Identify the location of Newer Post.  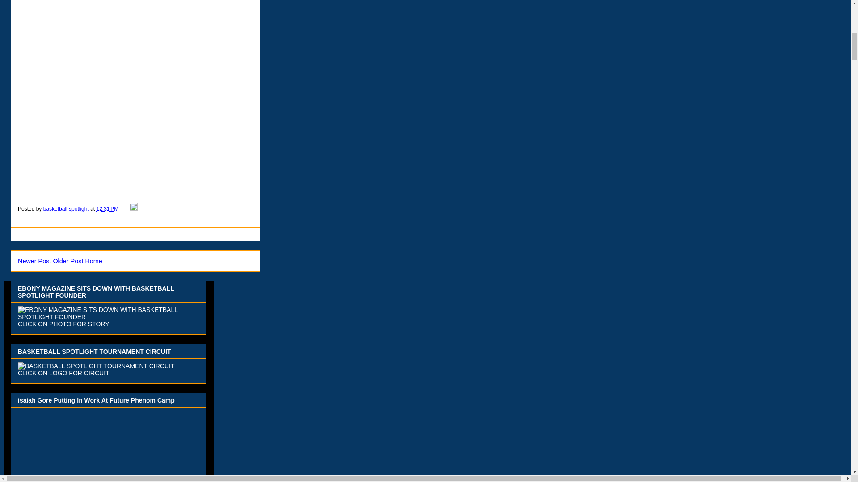
(34, 261).